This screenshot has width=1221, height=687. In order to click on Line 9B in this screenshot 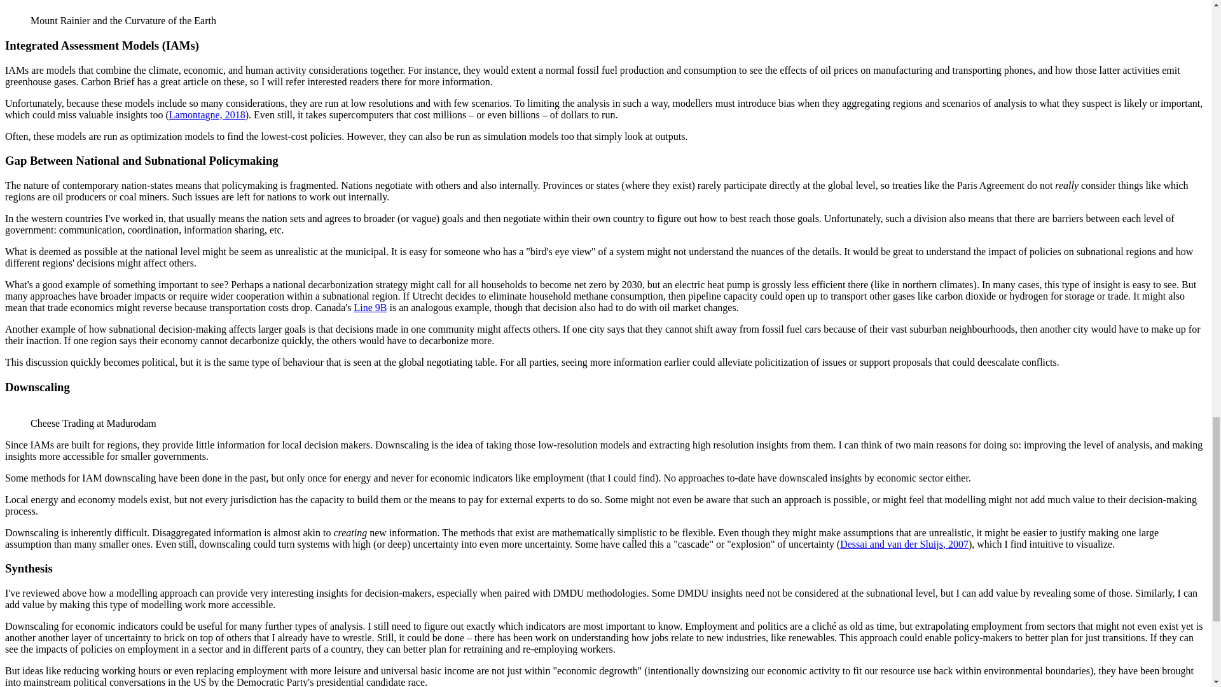, I will do `click(370, 308)`.